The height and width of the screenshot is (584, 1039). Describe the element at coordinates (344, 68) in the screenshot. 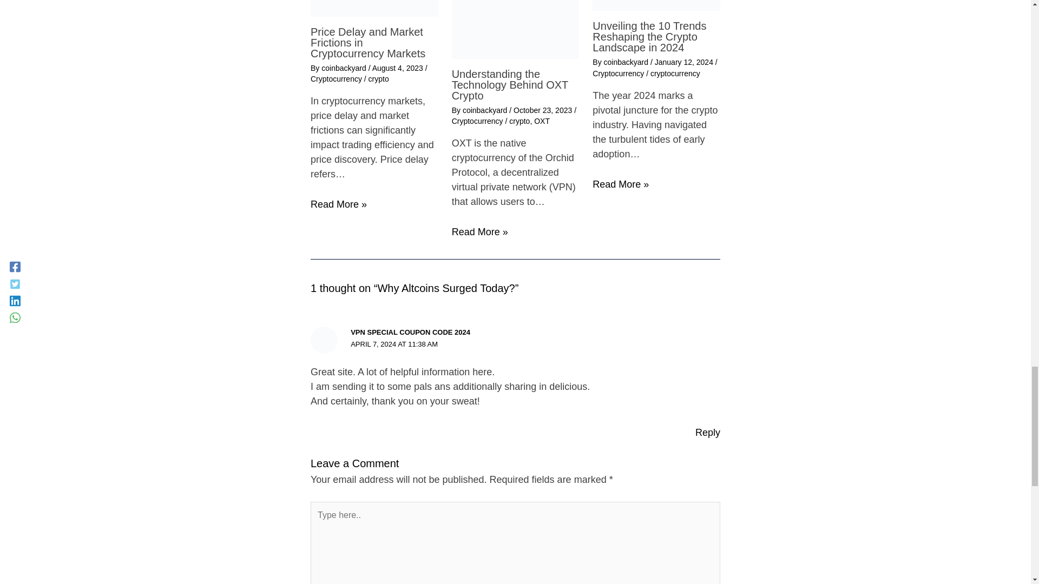

I see `View all posts by coinbackyard` at that location.